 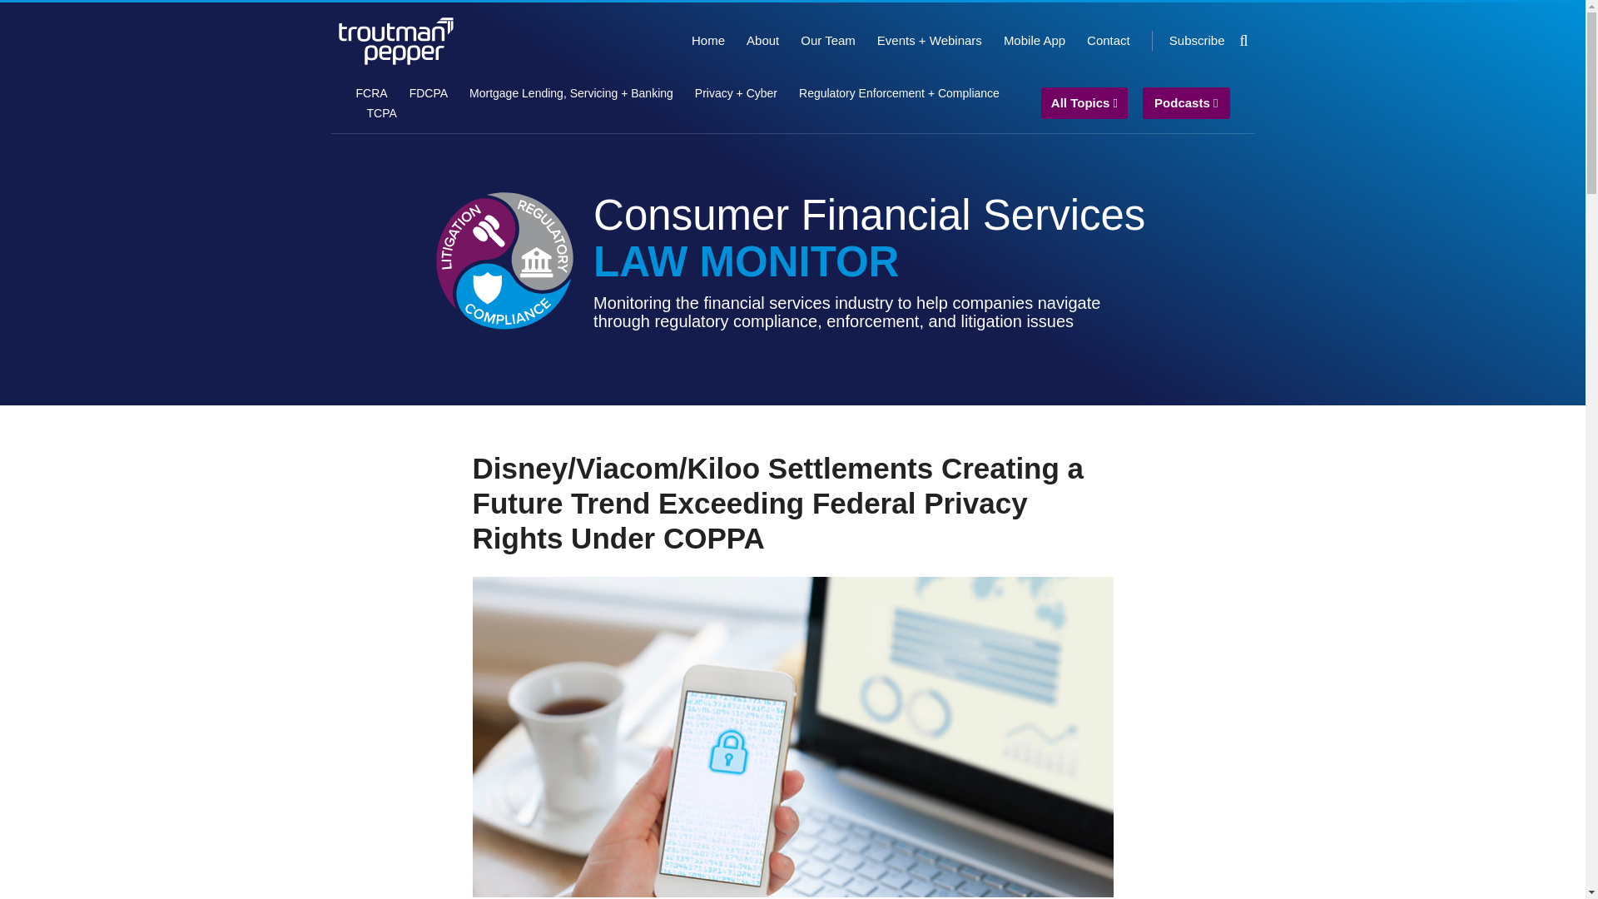 I want to click on TCPA, so click(x=381, y=113).